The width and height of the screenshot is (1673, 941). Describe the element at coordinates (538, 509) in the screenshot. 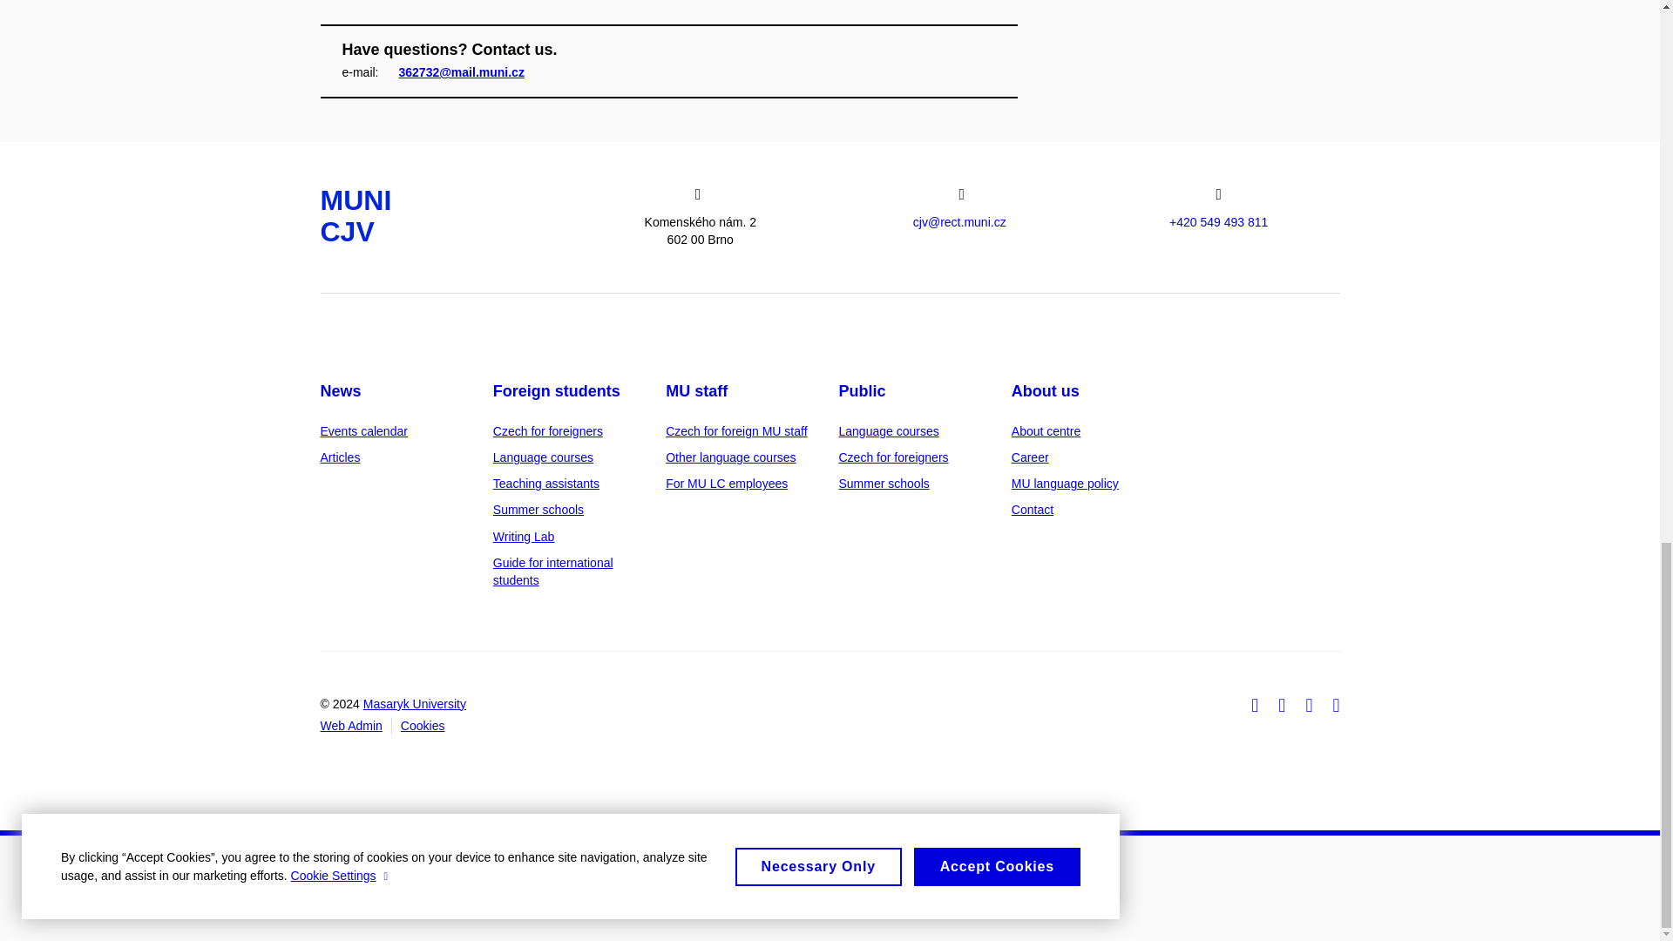

I see `Summer schools` at that location.